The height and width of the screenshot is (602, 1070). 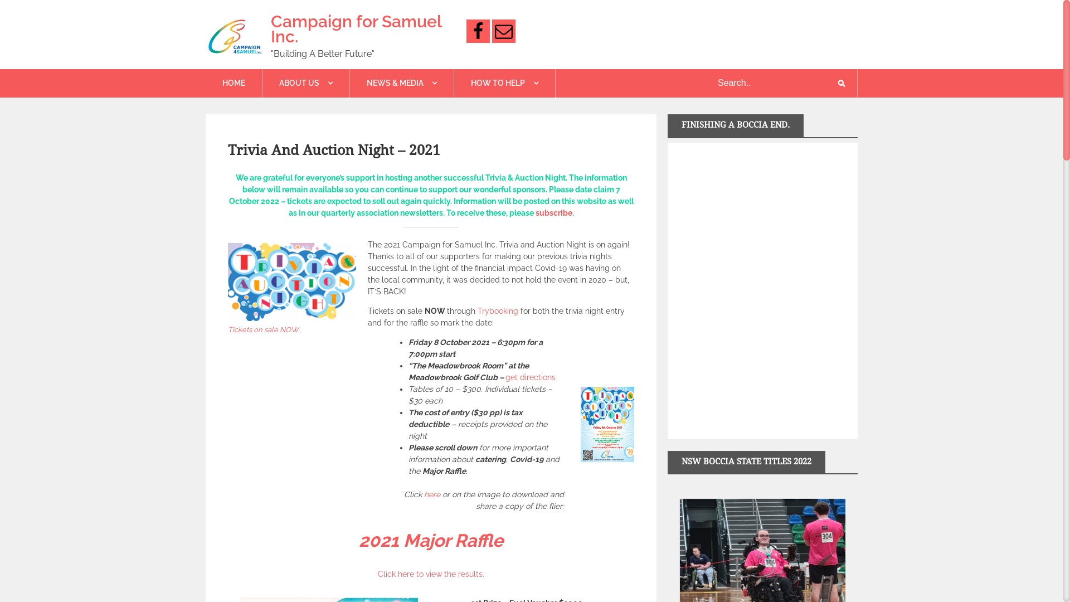 What do you see at coordinates (402, 84) in the screenshot?
I see `NEWS & MEDIA` at bounding box center [402, 84].